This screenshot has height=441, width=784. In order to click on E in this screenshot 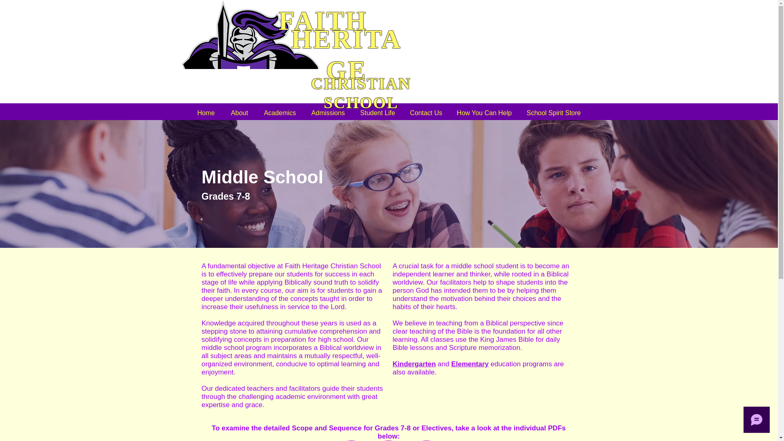, I will do `click(426, 441)`.